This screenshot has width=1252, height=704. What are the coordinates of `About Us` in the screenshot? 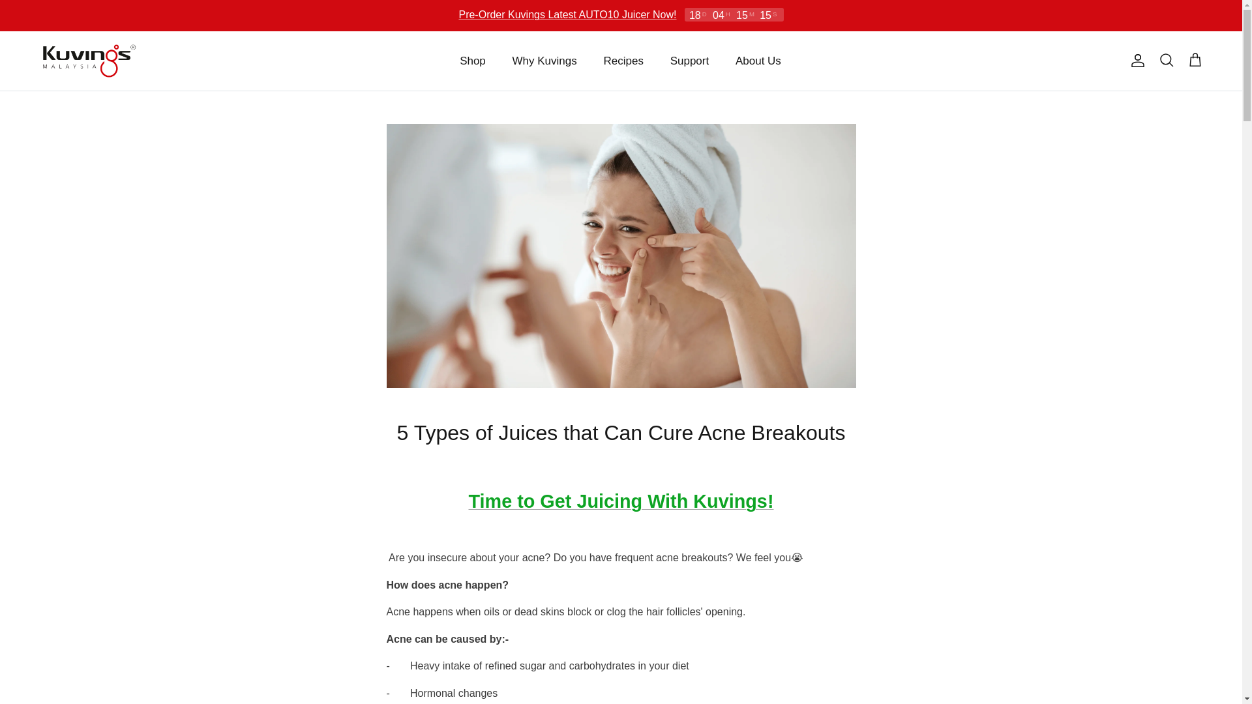 It's located at (758, 61).